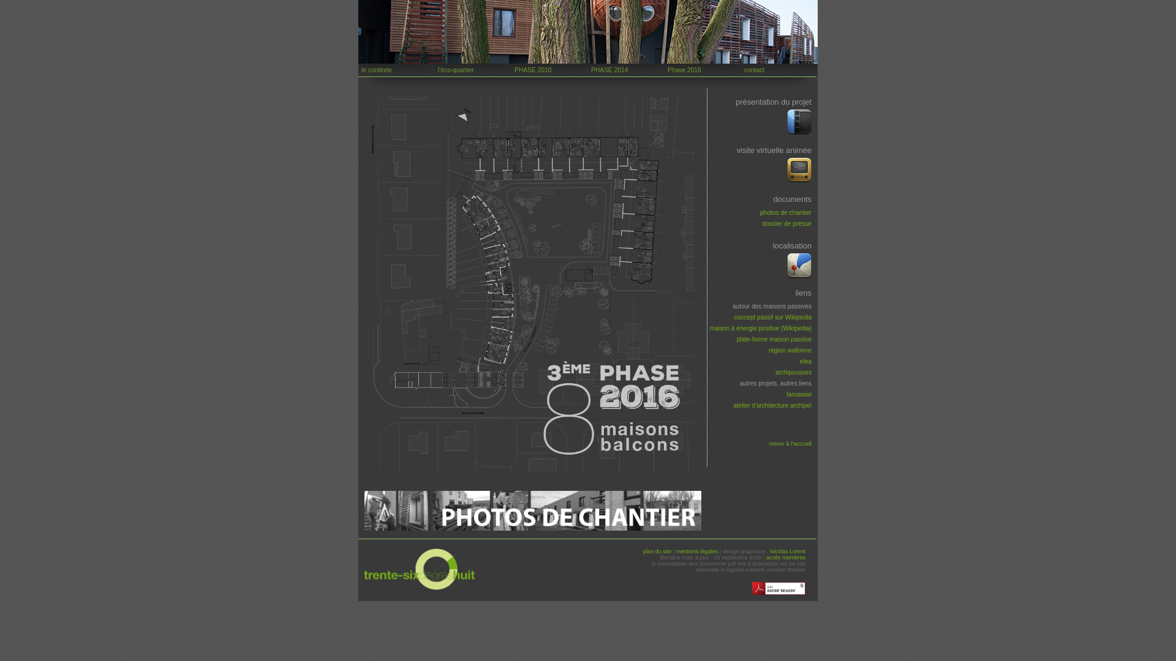 The width and height of the screenshot is (1176, 661). Describe the element at coordinates (799, 394) in the screenshot. I see `famawiwi` at that location.